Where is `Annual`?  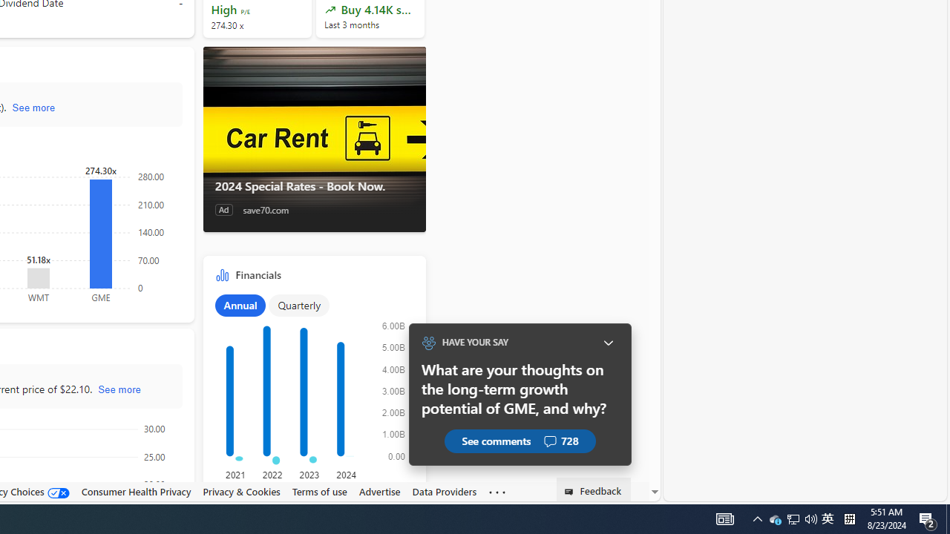
Annual is located at coordinates (240, 305).